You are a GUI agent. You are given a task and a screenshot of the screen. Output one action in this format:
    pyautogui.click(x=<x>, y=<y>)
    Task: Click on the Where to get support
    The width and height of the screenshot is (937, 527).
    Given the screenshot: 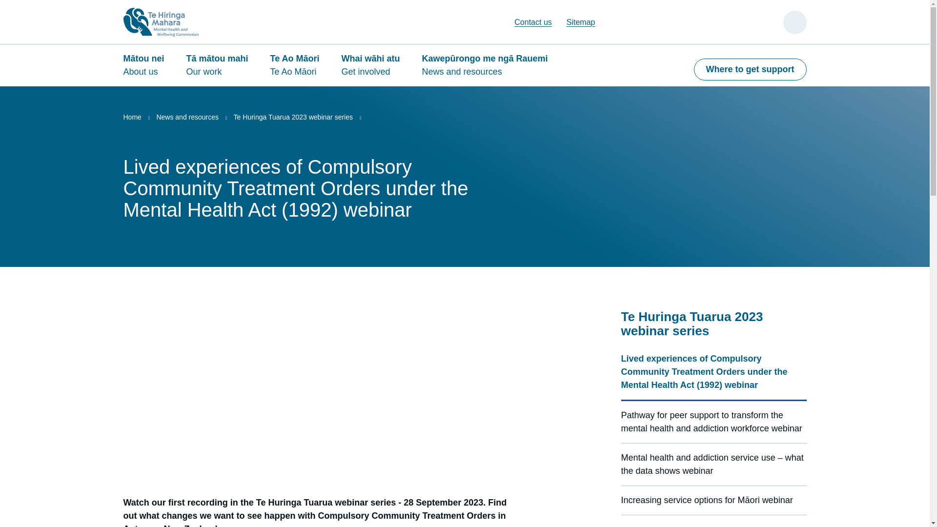 What is the action you would take?
    pyautogui.click(x=751, y=69)
    